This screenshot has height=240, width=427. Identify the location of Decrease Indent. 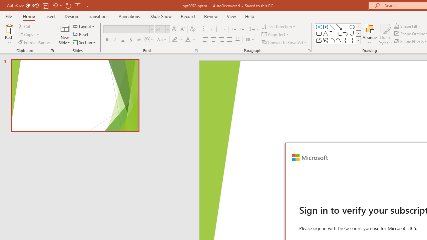
(234, 29).